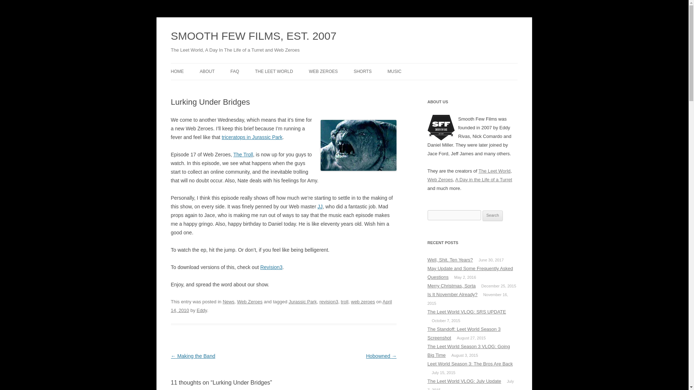 Image resolution: width=694 pixels, height=390 pixels. Describe the element at coordinates (271, 267) in the screenshot. I see `Revision3` at that location.